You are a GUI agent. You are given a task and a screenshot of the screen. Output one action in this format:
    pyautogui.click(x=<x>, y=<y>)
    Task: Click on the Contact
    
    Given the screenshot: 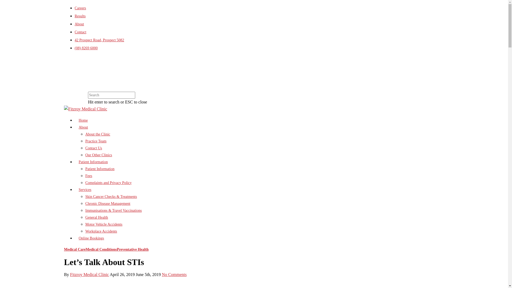 What is the action you would take?
    pyautogui.click(x=81, y=32)
    